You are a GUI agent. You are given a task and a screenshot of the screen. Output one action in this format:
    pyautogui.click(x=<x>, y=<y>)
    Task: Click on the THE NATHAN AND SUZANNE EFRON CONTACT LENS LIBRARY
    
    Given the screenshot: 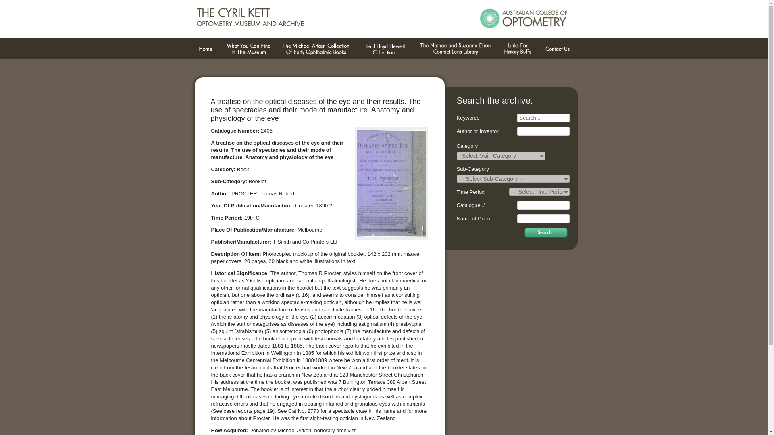 What is the action you would take?
    pyautogui.click(x=455, y=49)
    